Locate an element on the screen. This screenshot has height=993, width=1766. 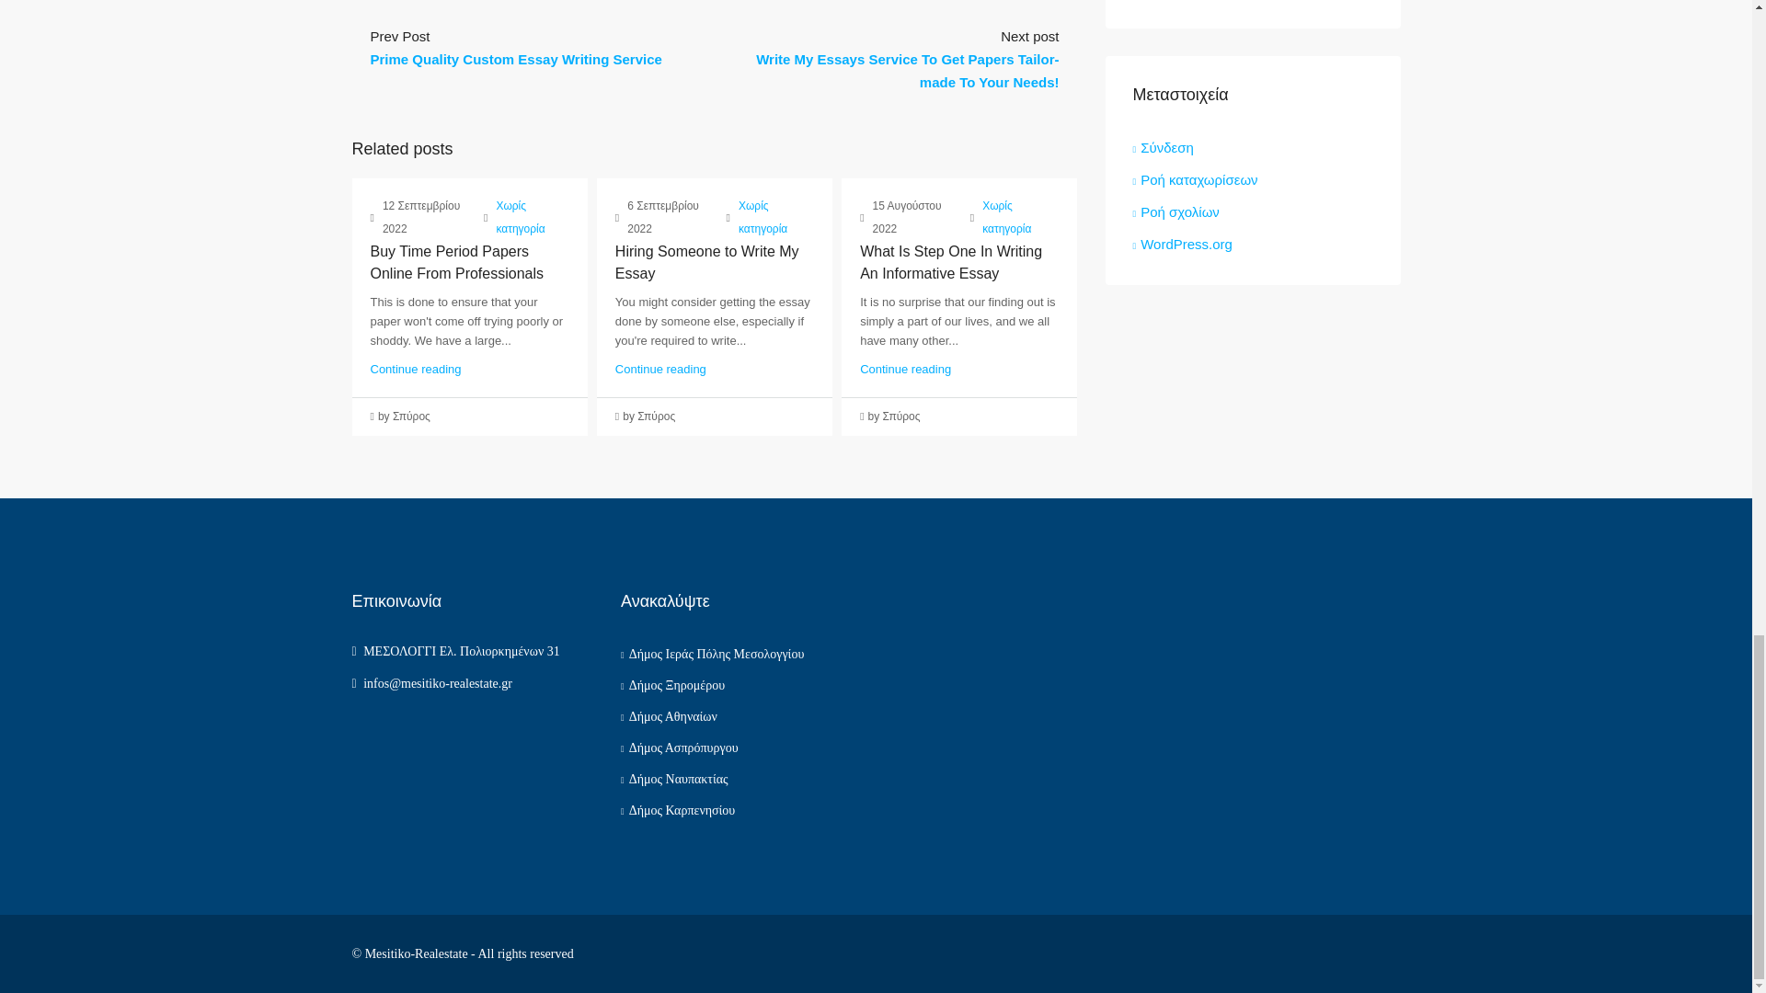
Buy Time Period Papers Online From Professionals is located at coordinates (456, 261).